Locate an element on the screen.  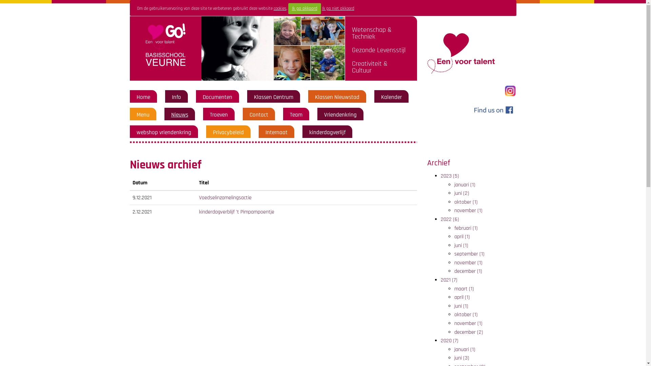
juni (2) is located at coordinates (462, 193).